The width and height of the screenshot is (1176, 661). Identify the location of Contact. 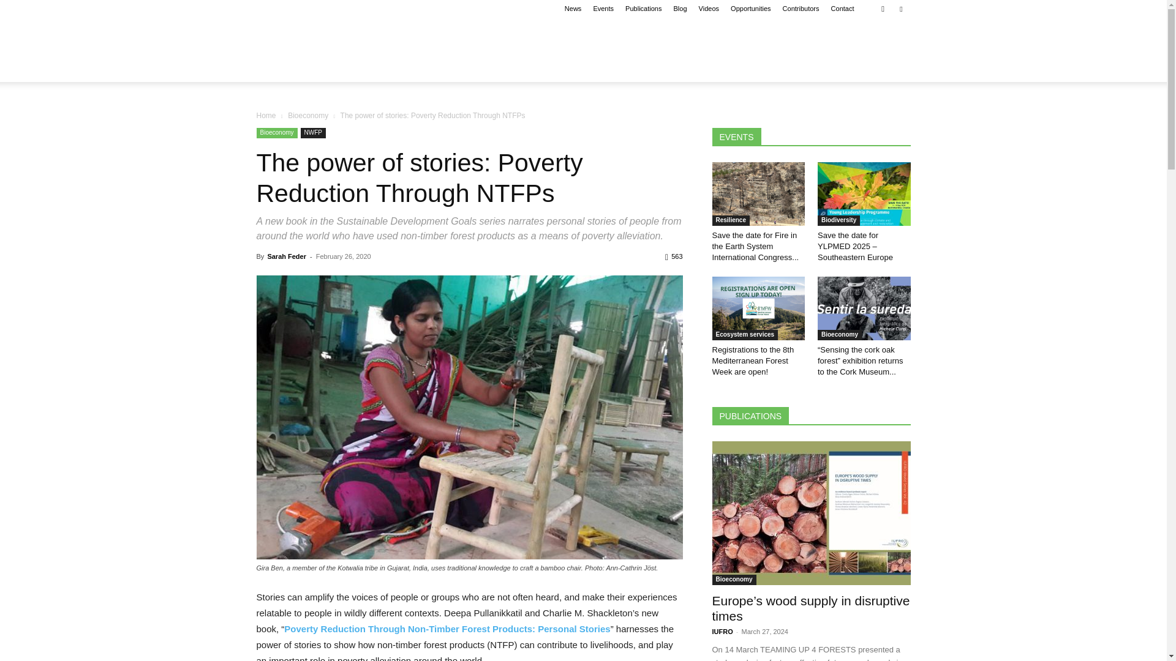
(843, 9).